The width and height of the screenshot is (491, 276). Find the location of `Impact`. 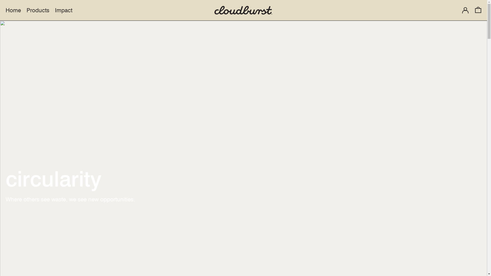

Impact is located at coordinates (64, 10).